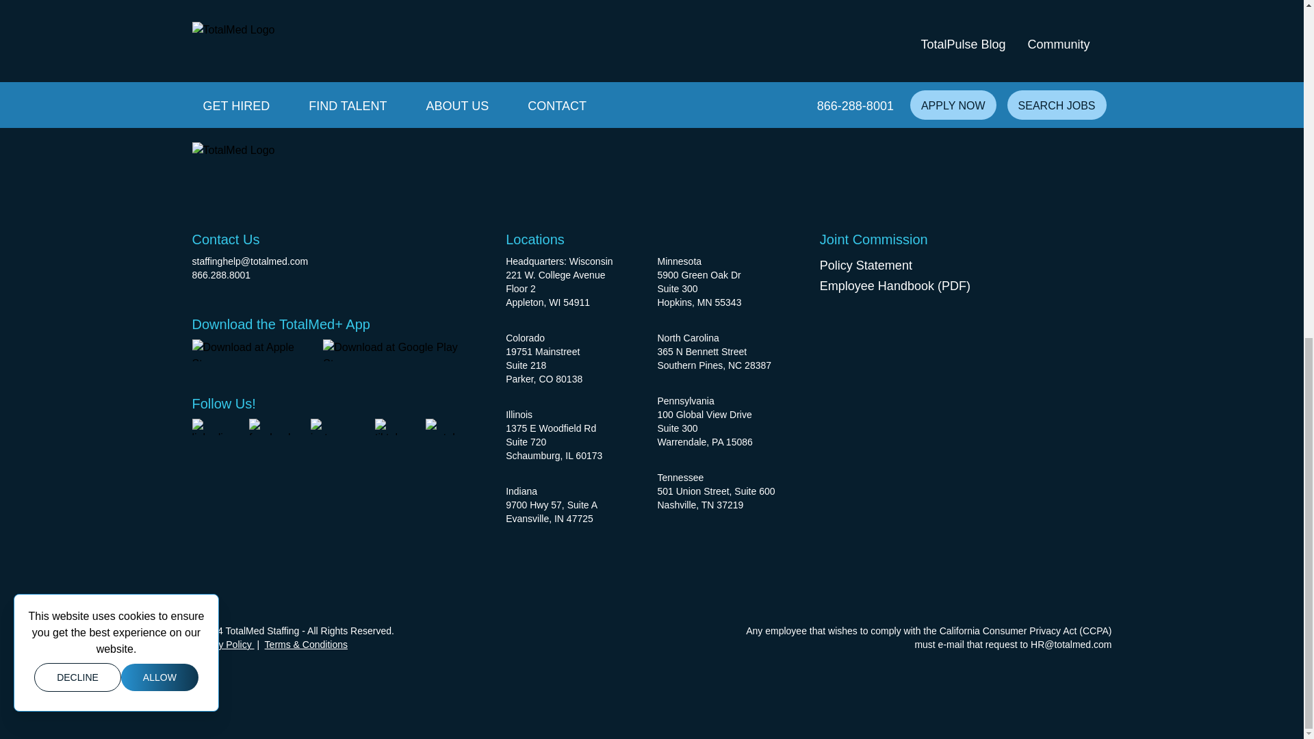  Describe the element at coordinates (391, 427) in the screenshot. I see `tiktok` at that location.